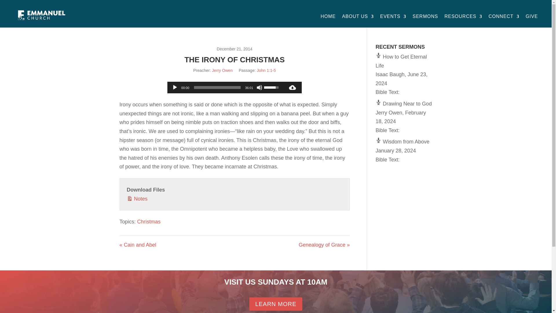 This screenshot has width=556, height=313. Describe the element at coordinates (292, 87) in the screenshot. I see `Download Audio File` at that location.